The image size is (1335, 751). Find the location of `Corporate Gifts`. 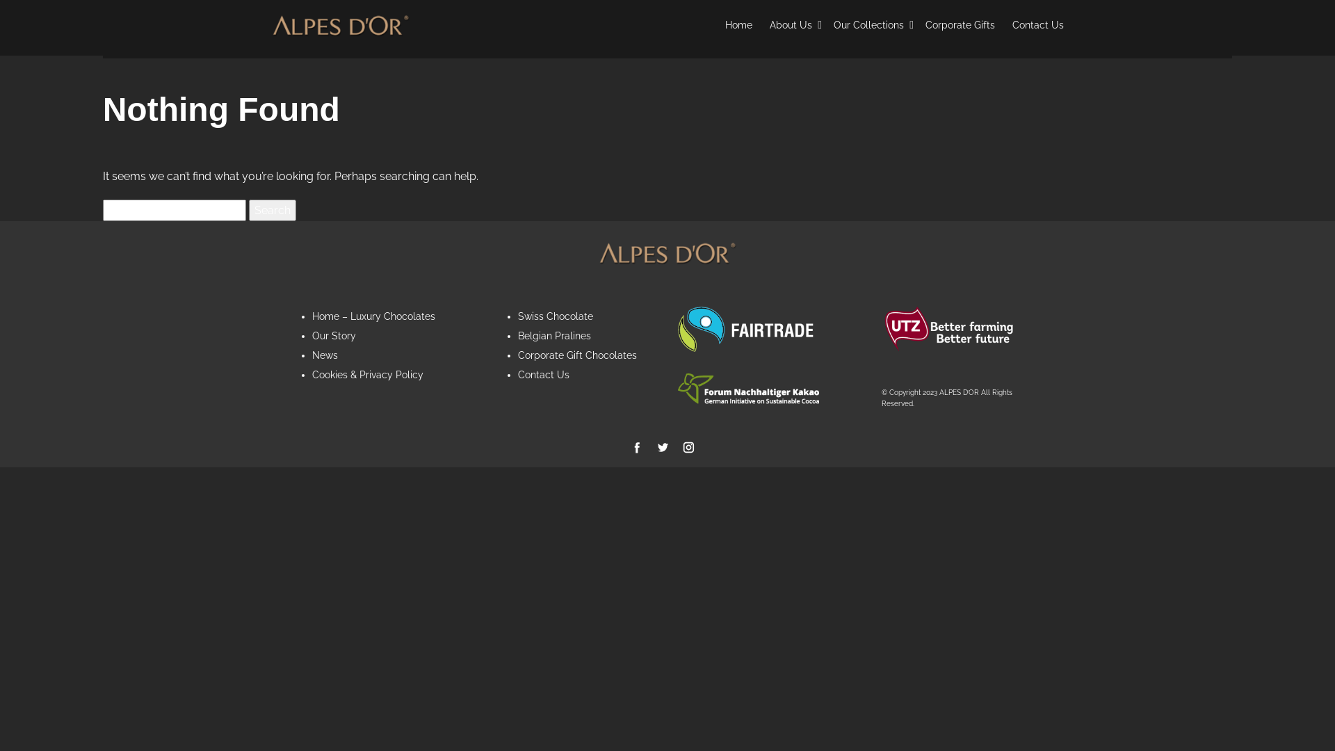

Corporate Gifts is located at coordinates (960, 25).